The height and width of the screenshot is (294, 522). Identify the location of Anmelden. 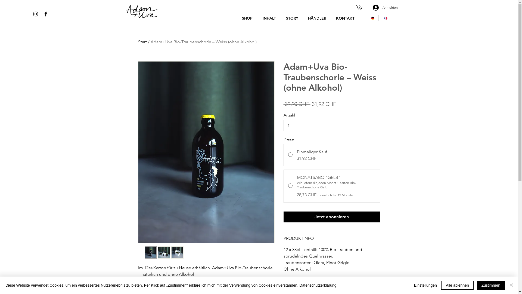
(380, 8).